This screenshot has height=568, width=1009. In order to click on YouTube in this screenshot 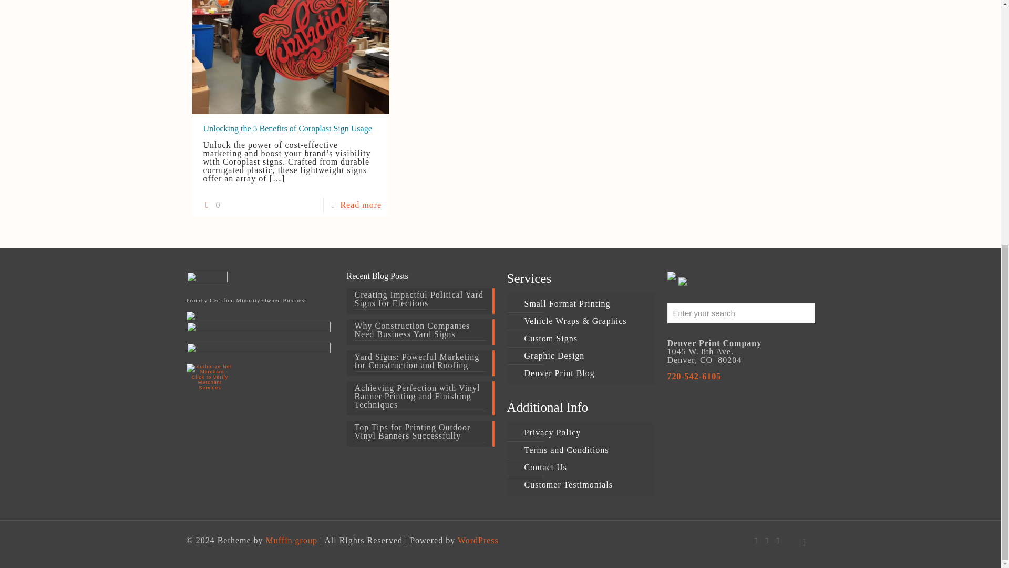, I will do `click(766, 540)`.